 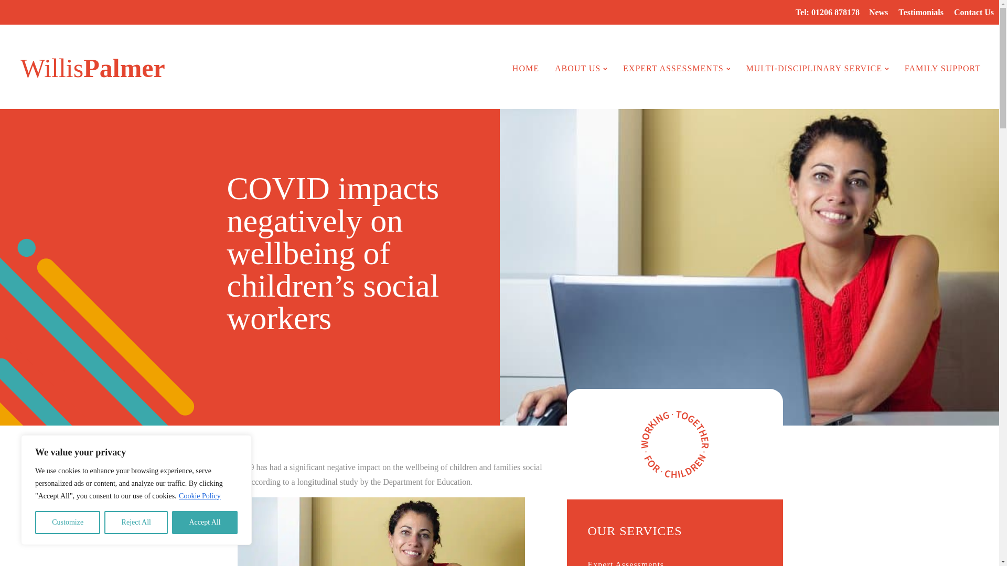 I want to click on HOME, so click(x=136, y=523).